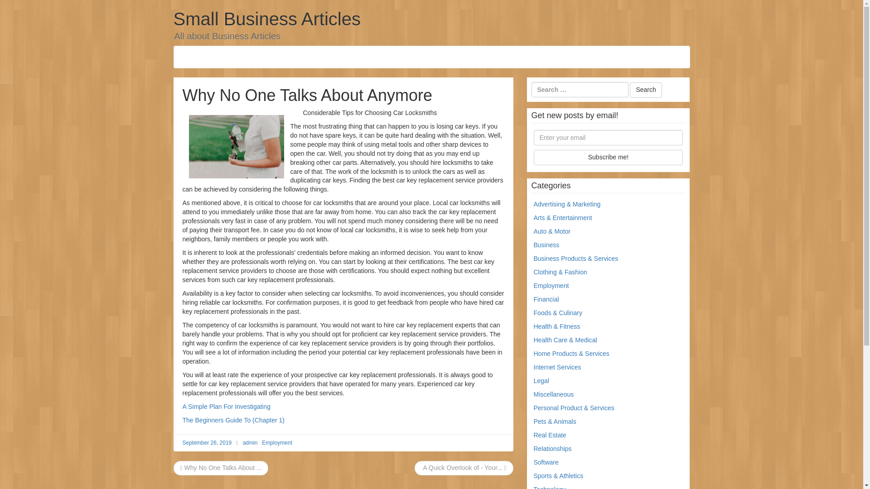 This screenshot has width=870, height=489. I want to click on admin, so click(250, 442).